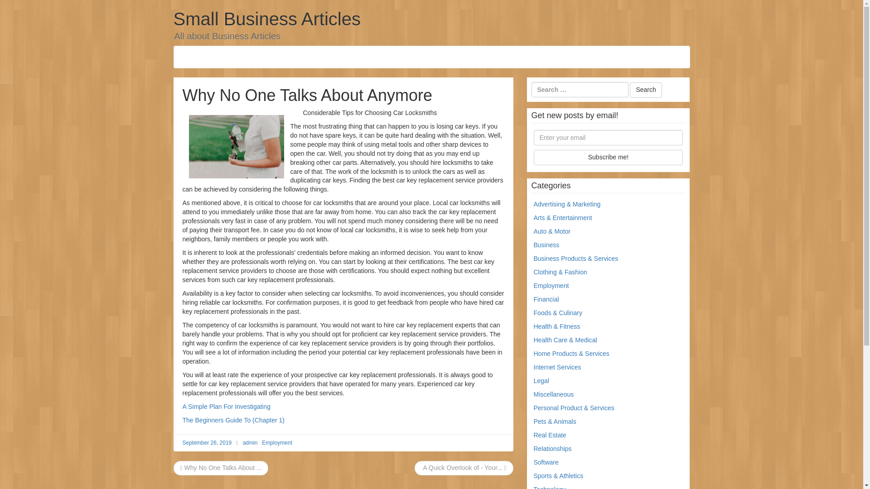 This screenshot has width=870, height=489. I want to click on admin, so click(250, 442).